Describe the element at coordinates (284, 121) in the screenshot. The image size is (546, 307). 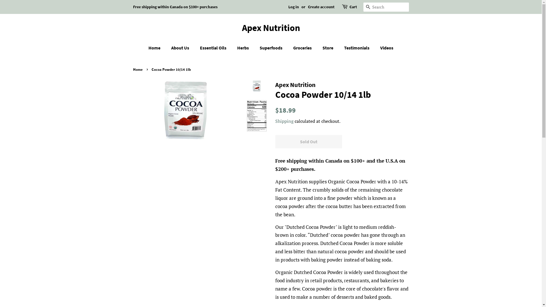
I see `Shipping` at that location.